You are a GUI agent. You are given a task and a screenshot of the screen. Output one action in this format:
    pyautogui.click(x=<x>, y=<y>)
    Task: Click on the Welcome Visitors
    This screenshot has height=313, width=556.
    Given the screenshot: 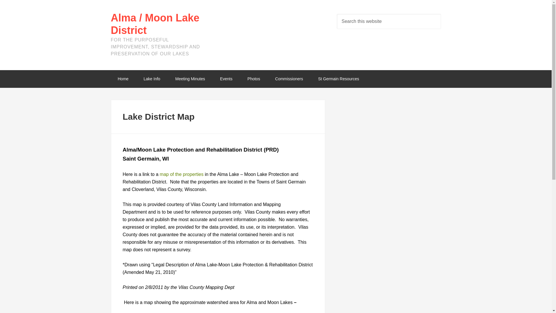 What is the action you would take?
    pyautogui.click(x=123, y=79)
    